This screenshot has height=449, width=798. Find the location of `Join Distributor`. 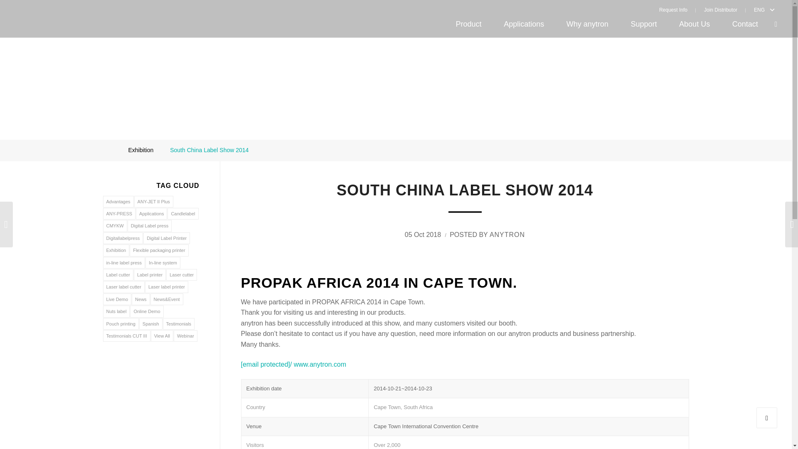

Join Distributor is located at coordinates (721, 10).